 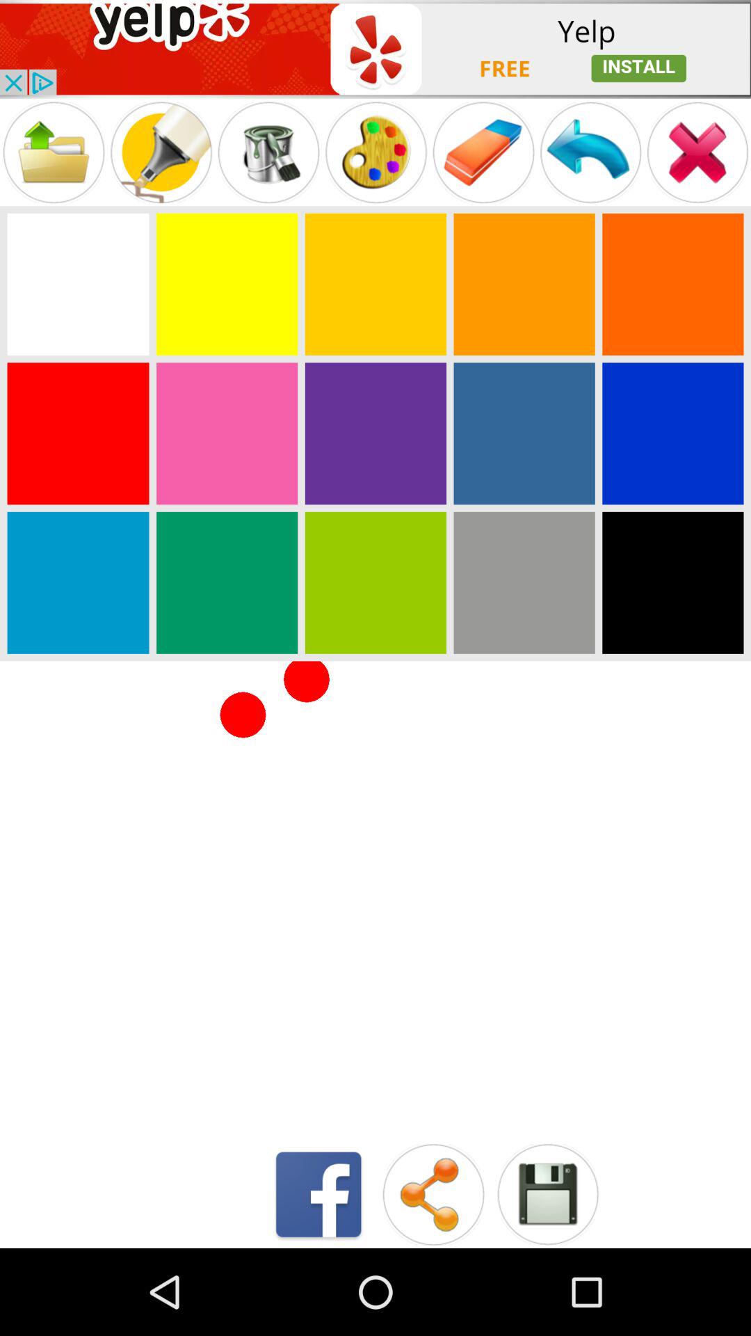 What do you see at coordinates (375, 284) in the screenshot?
I see `select color` at bounding box center [375, 284].